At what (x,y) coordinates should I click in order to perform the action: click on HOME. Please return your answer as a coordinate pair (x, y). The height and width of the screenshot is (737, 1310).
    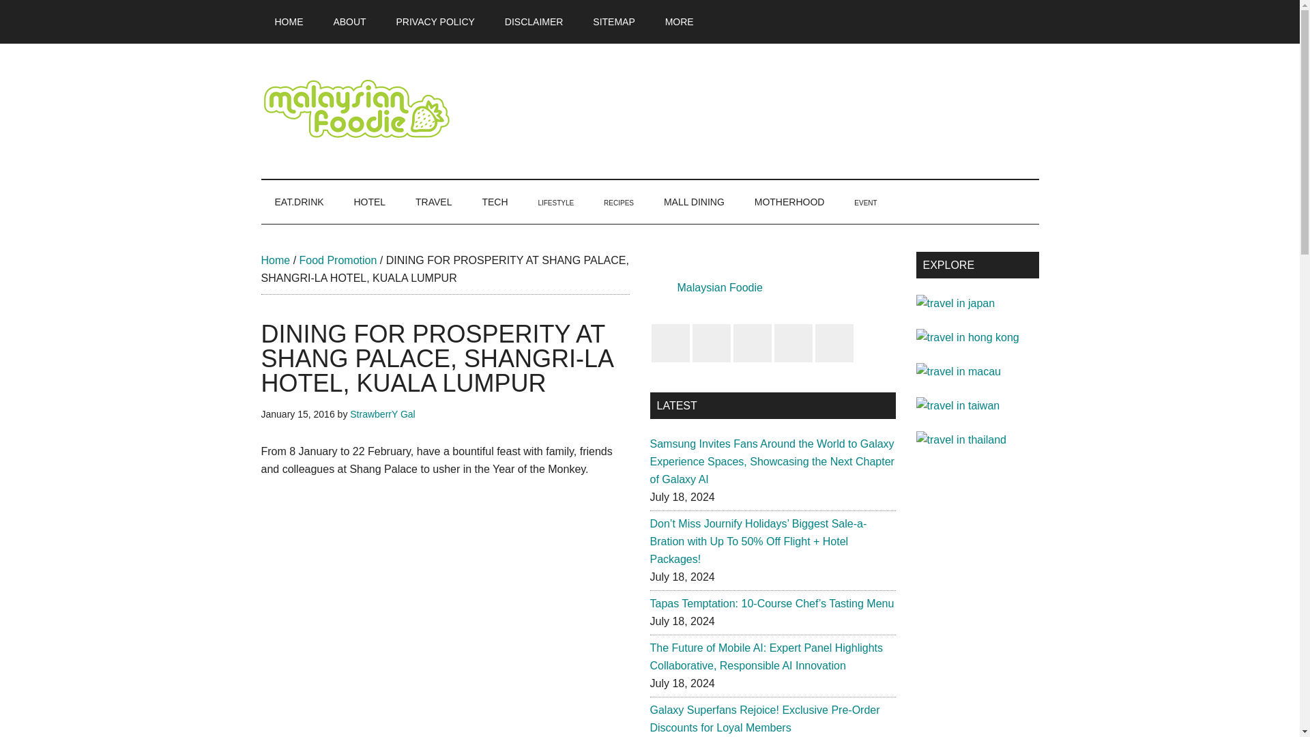
    Looking at the image, I should click on (289, 22).